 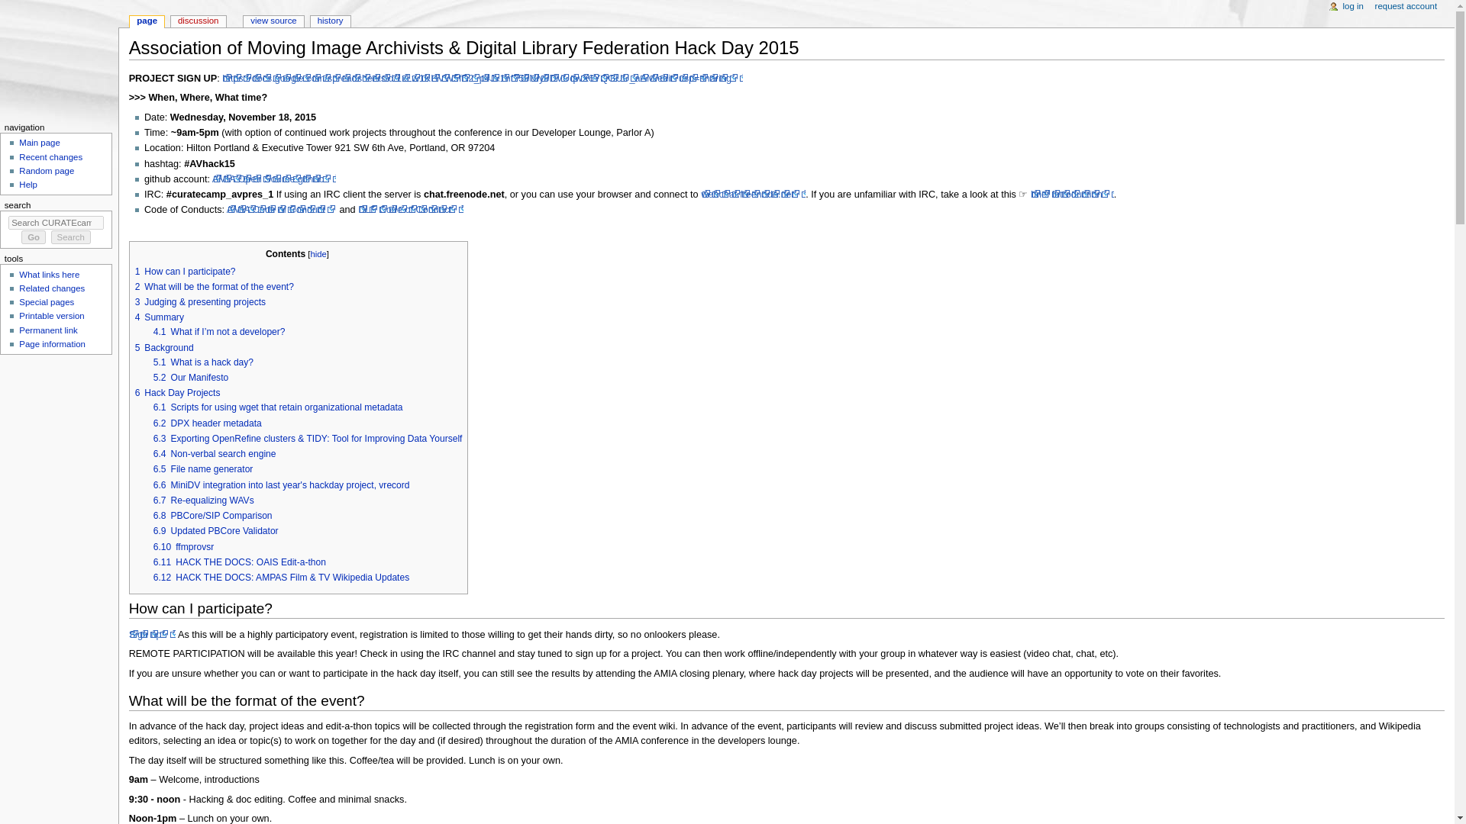 What do you see at coordinates (71, 237) in the screenshot?
I see `Search` at bounding box center [71, 237].